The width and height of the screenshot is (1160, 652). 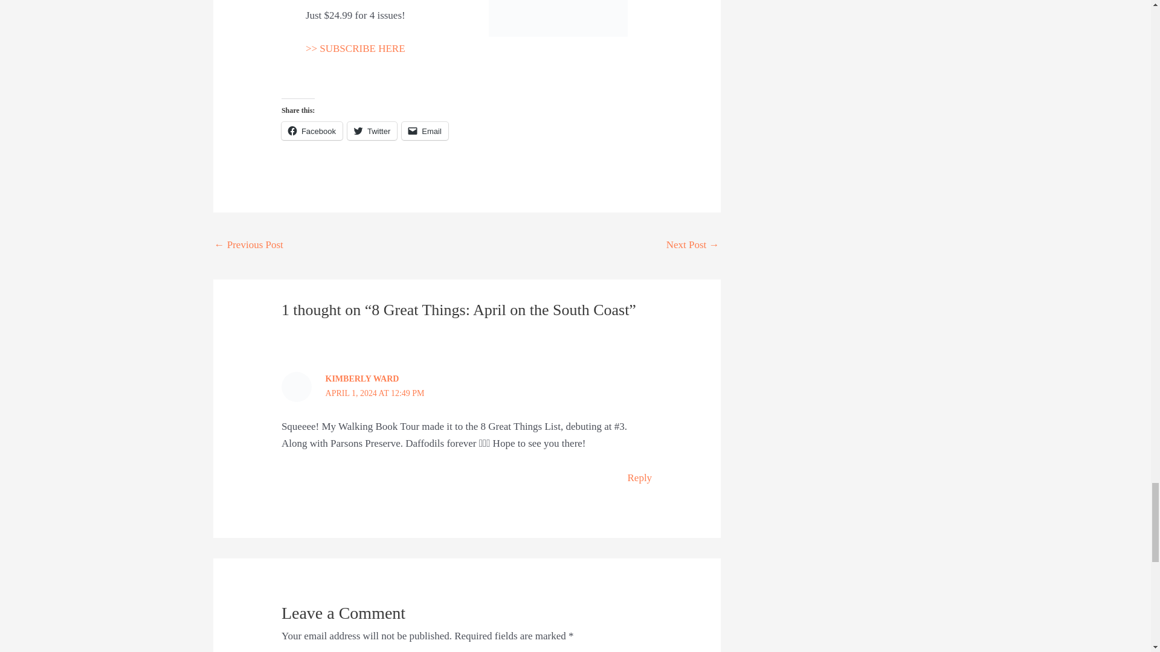 I want to click on At Toast N' Jam, it's breakfast as dinner!, so click(x=692, y=246).